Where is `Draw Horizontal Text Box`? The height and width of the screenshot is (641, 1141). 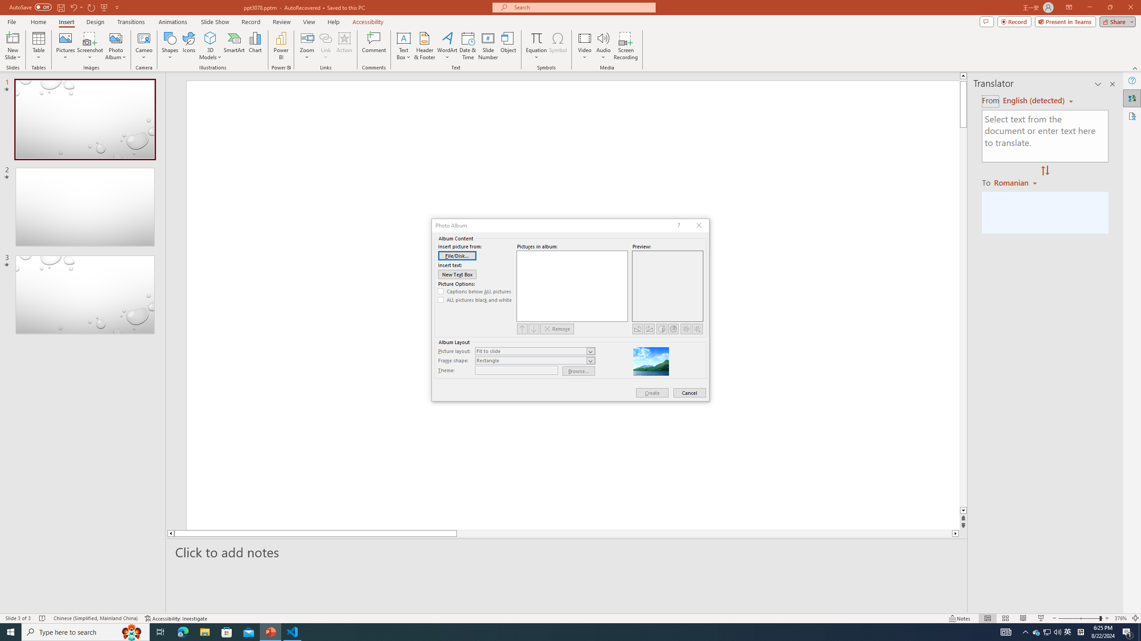 Draw Horizontal Text Box is located at coordinates (404, 38).